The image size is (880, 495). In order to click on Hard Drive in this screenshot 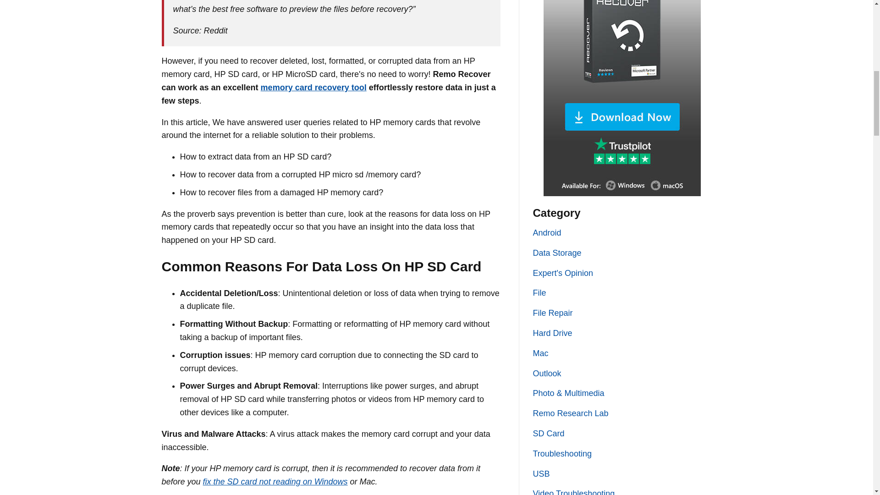, I will do `click(552, 333)`.